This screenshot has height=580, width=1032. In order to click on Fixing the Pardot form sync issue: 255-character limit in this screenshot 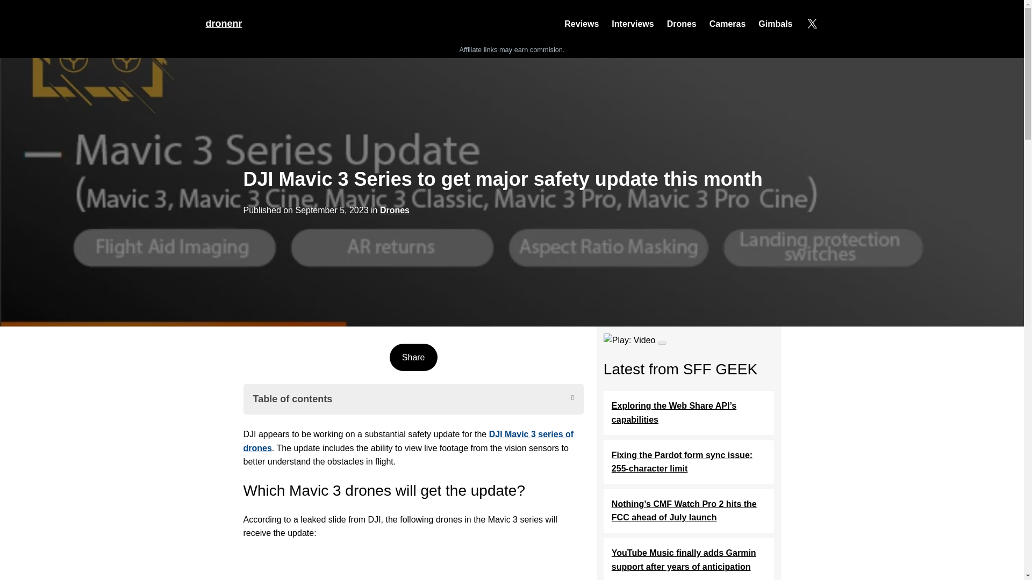, I will do `click(689, 462)`.